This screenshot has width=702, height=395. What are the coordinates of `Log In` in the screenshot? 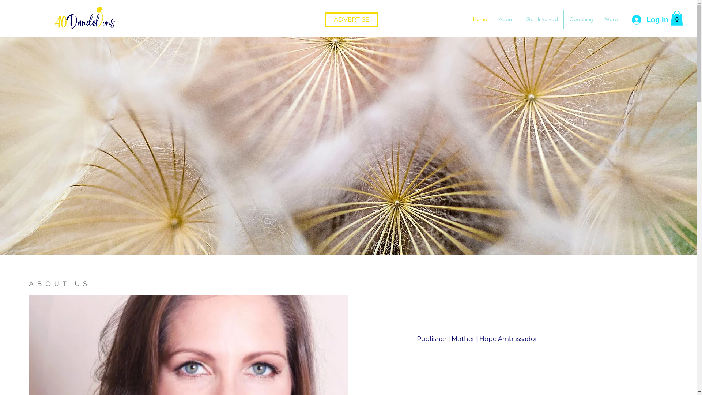 It's located at (649, 20).